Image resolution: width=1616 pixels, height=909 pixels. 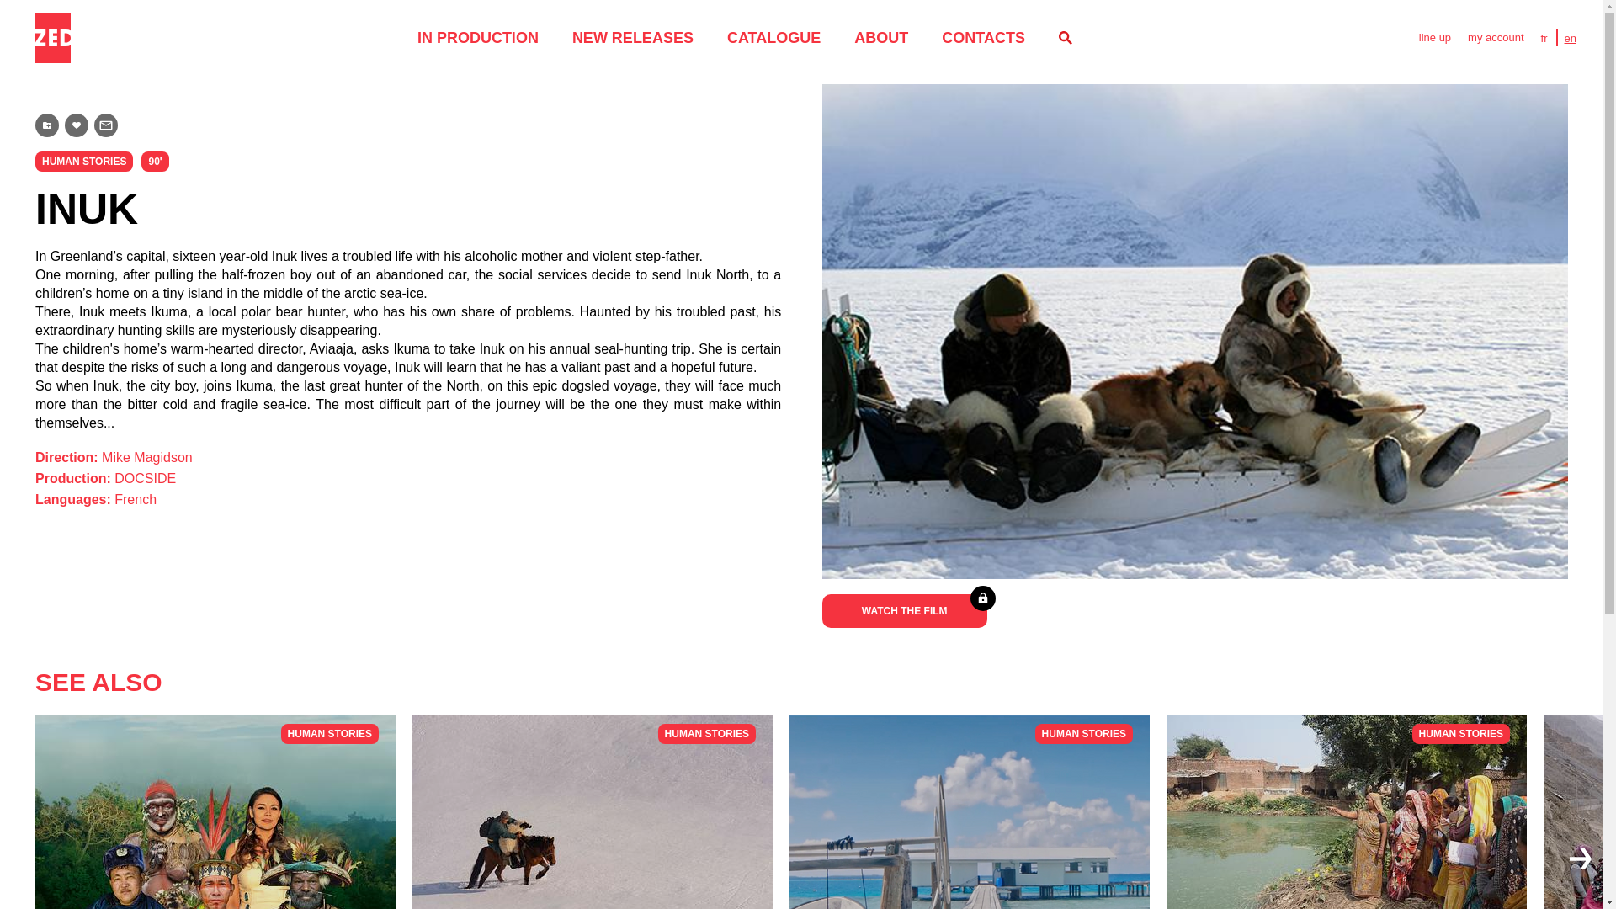 What do you see at coordinates (1347, 811) in the screenshot?
I see `my account` at bounding box center [1347, 811].